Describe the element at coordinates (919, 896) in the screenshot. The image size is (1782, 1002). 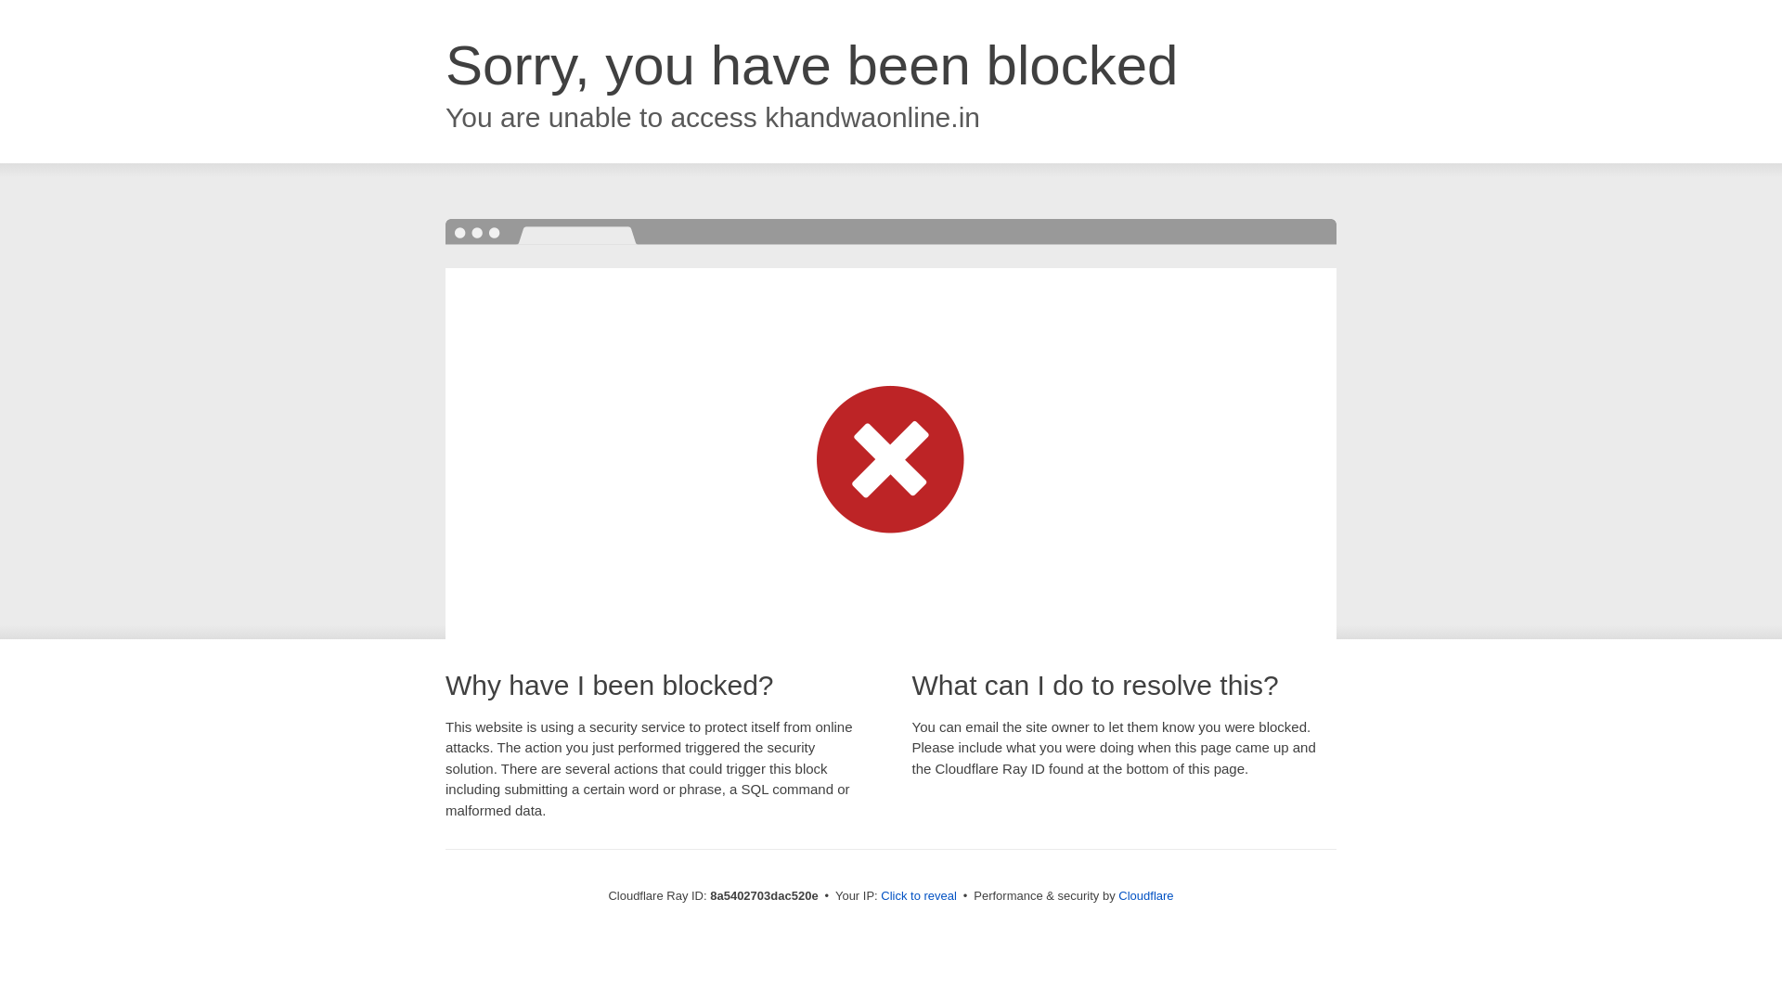
I see `Click to reveal` at that location.